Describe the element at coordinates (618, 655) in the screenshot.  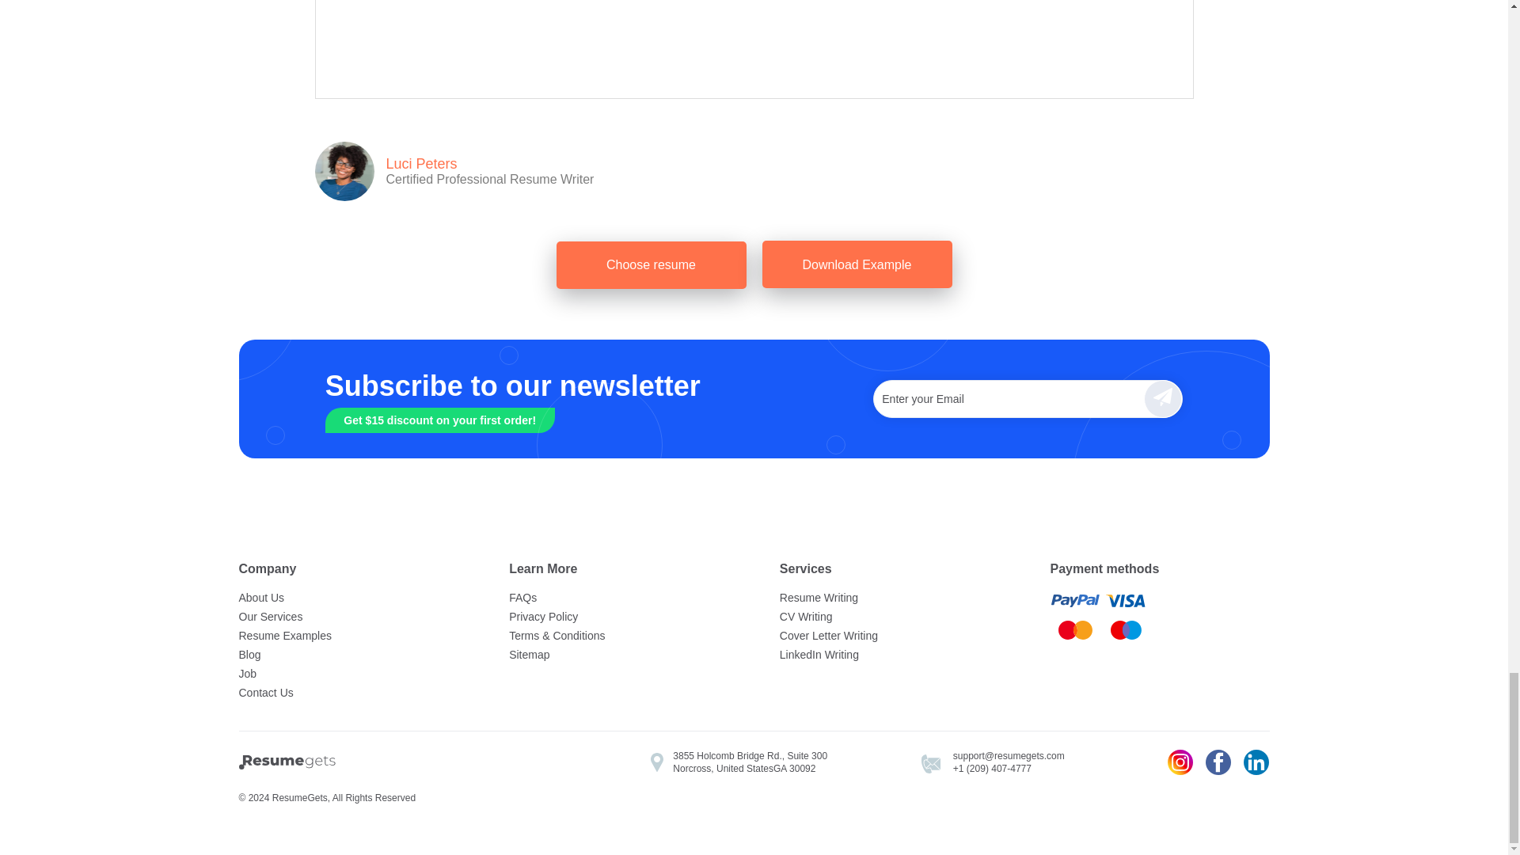
I see `Sitemap` at that location.